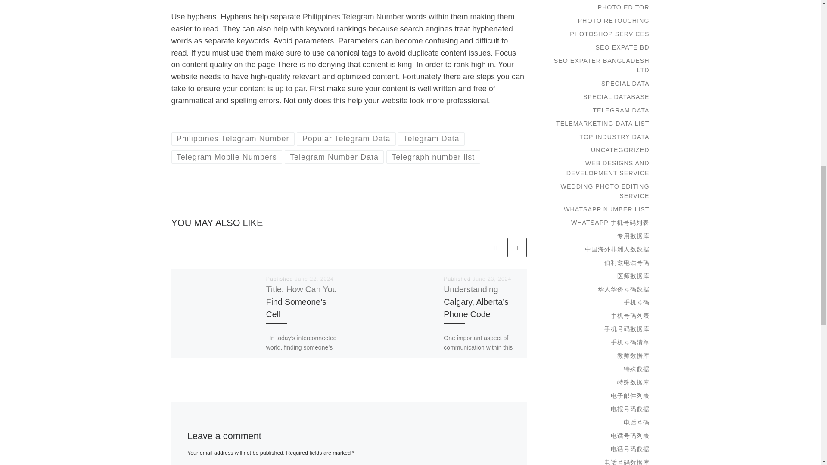  Describe the element at coordinates (495, 247) in the screenshot. I see `Previous related articles` at that location.